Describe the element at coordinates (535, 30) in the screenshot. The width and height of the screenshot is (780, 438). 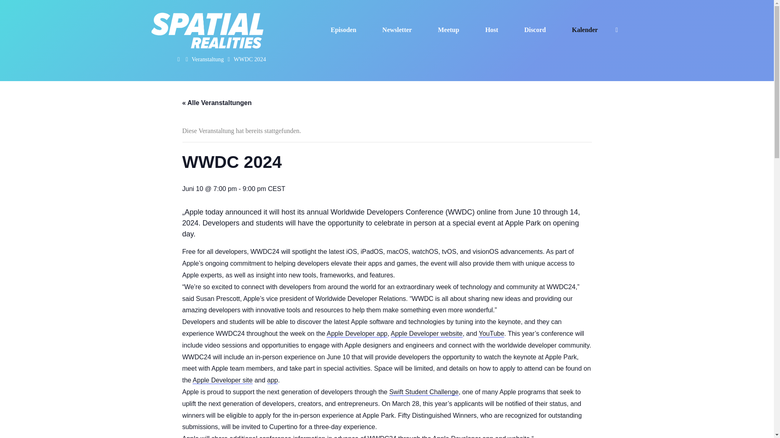
I see `Discord` at that location.